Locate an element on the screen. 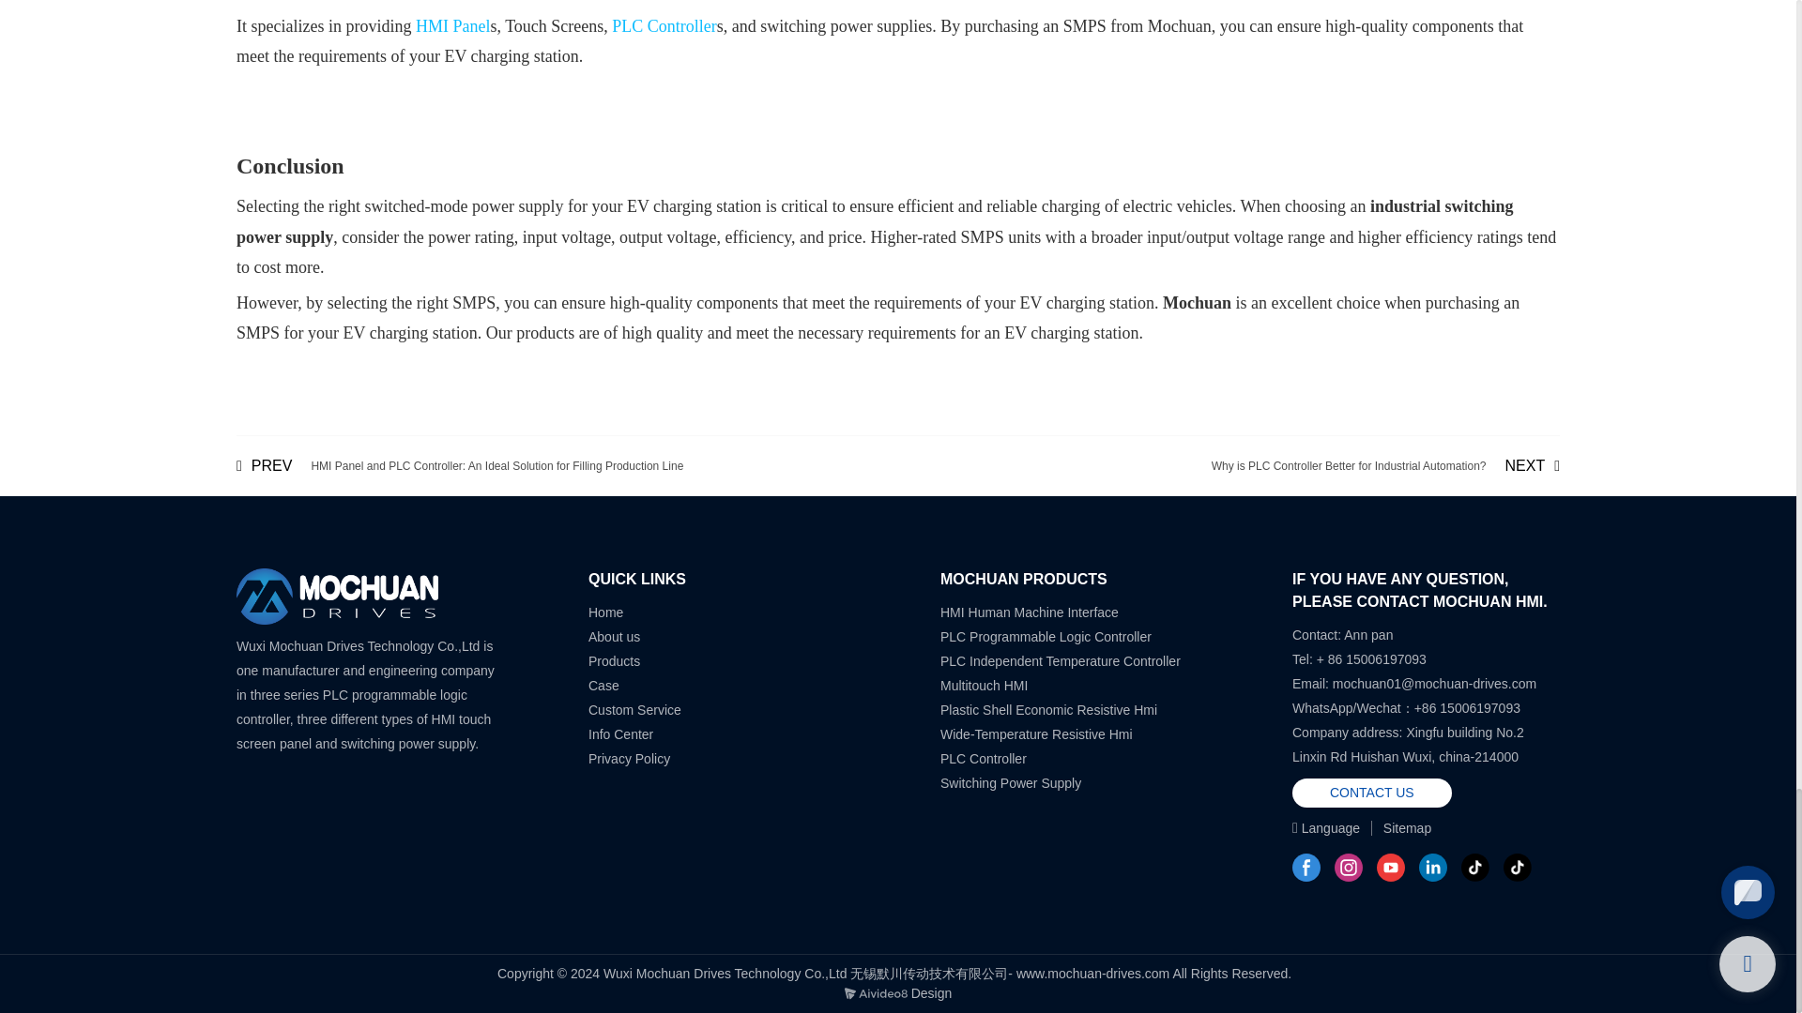 The width and height of the screenshot is (1802, 1013). PLC Controller is located at coordinates (664, 26).